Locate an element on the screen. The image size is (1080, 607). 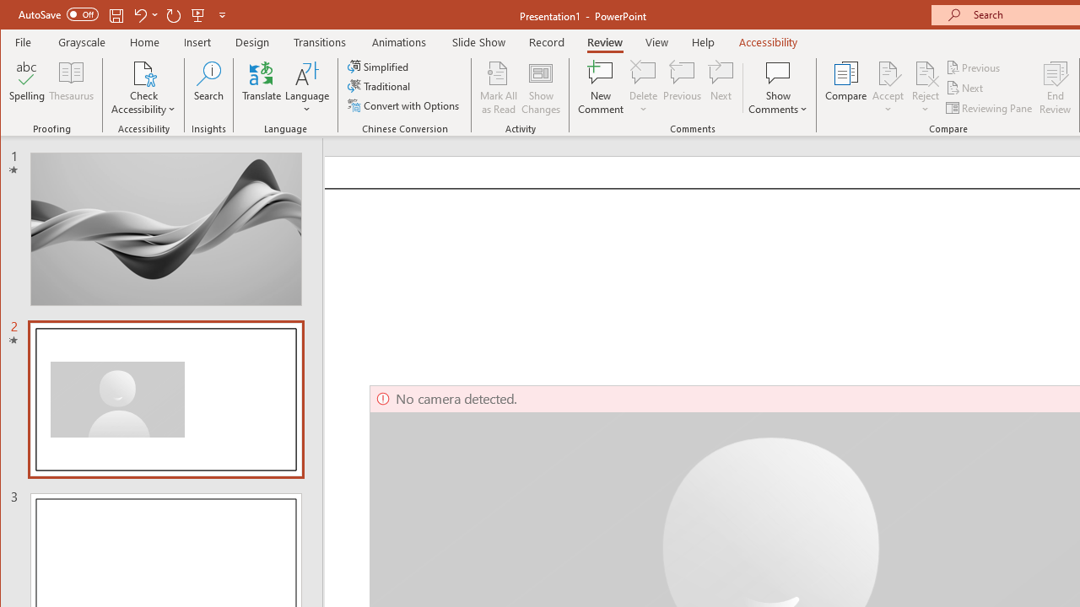
Traditional is located at coordinates (380, 86).